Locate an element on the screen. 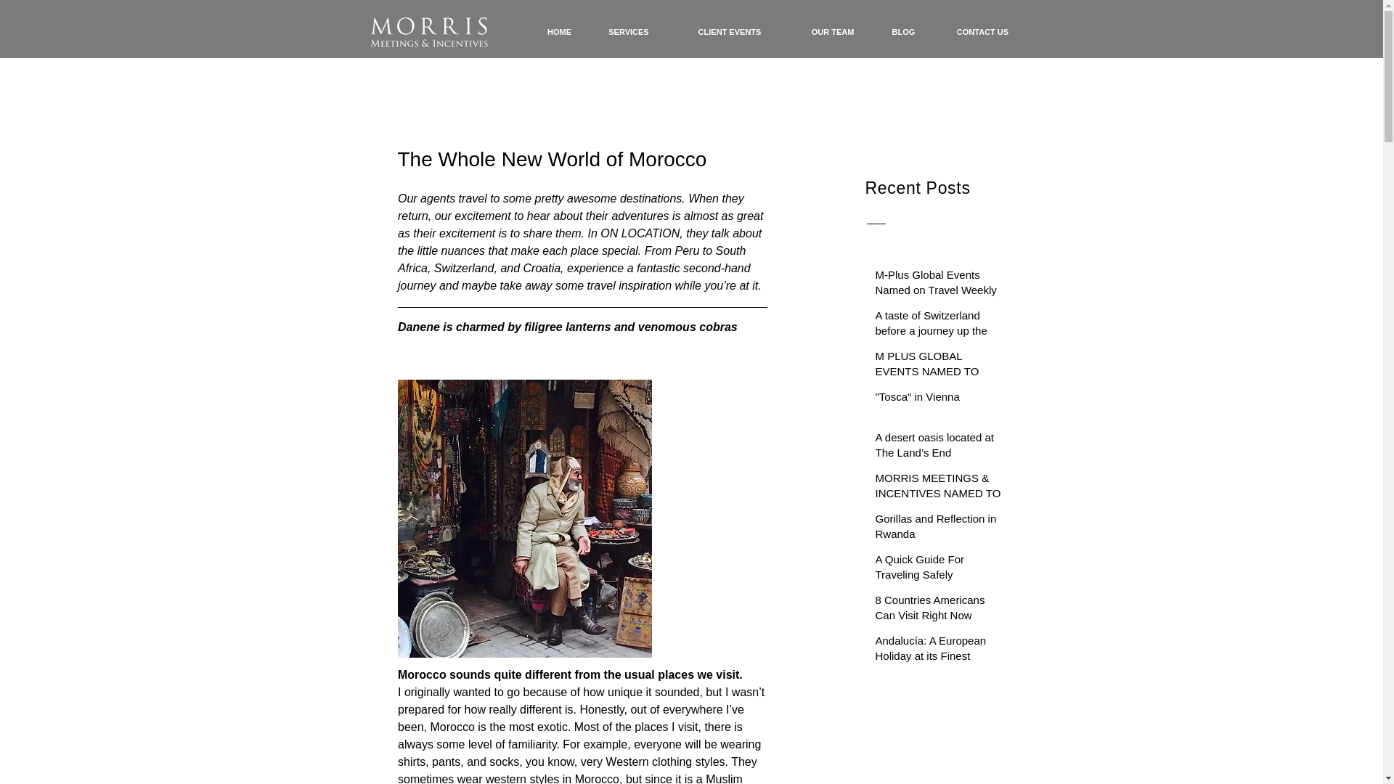 The image size is (1394, 784). SERVICES is located at coordinates (629, 32).